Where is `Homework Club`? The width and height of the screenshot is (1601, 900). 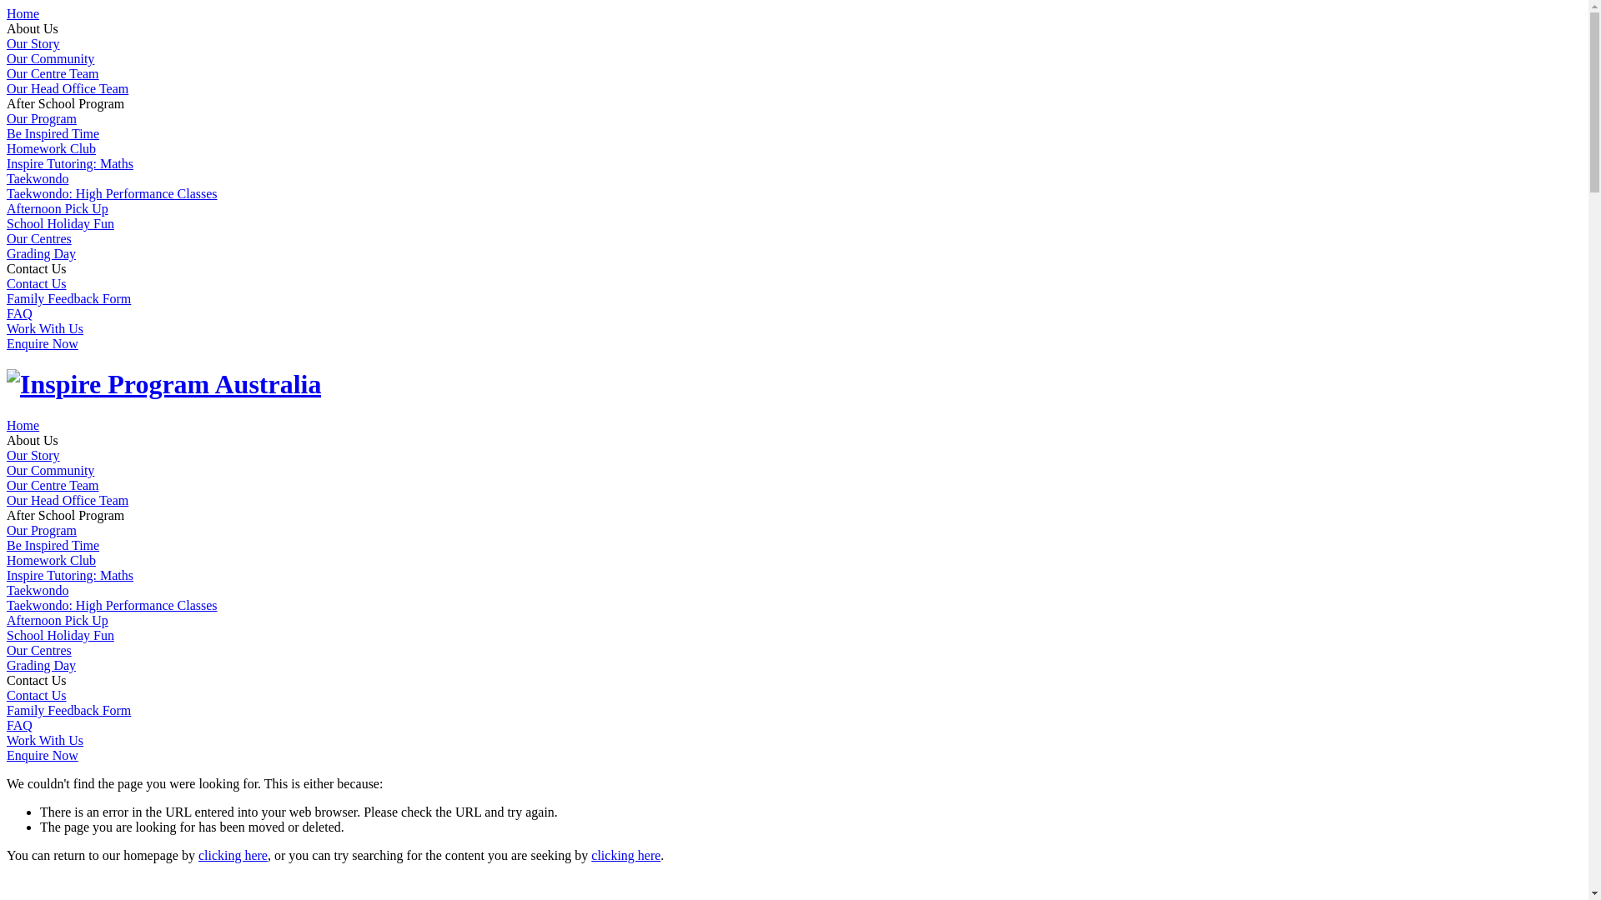 Homework Club is located at coordinates (52, 560).